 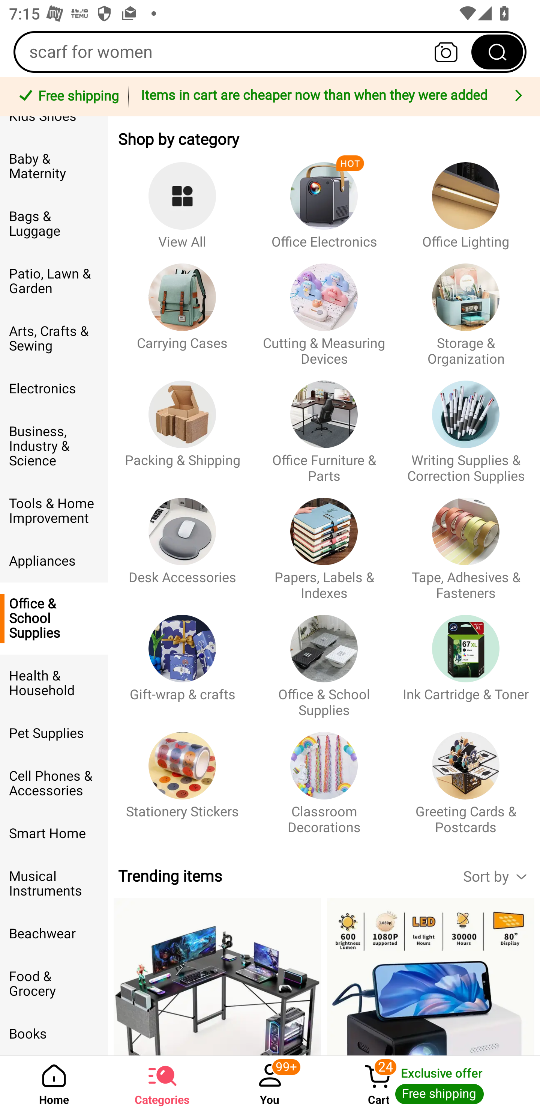 I want to click on Pet Supplies, so click(x=54, y=733).